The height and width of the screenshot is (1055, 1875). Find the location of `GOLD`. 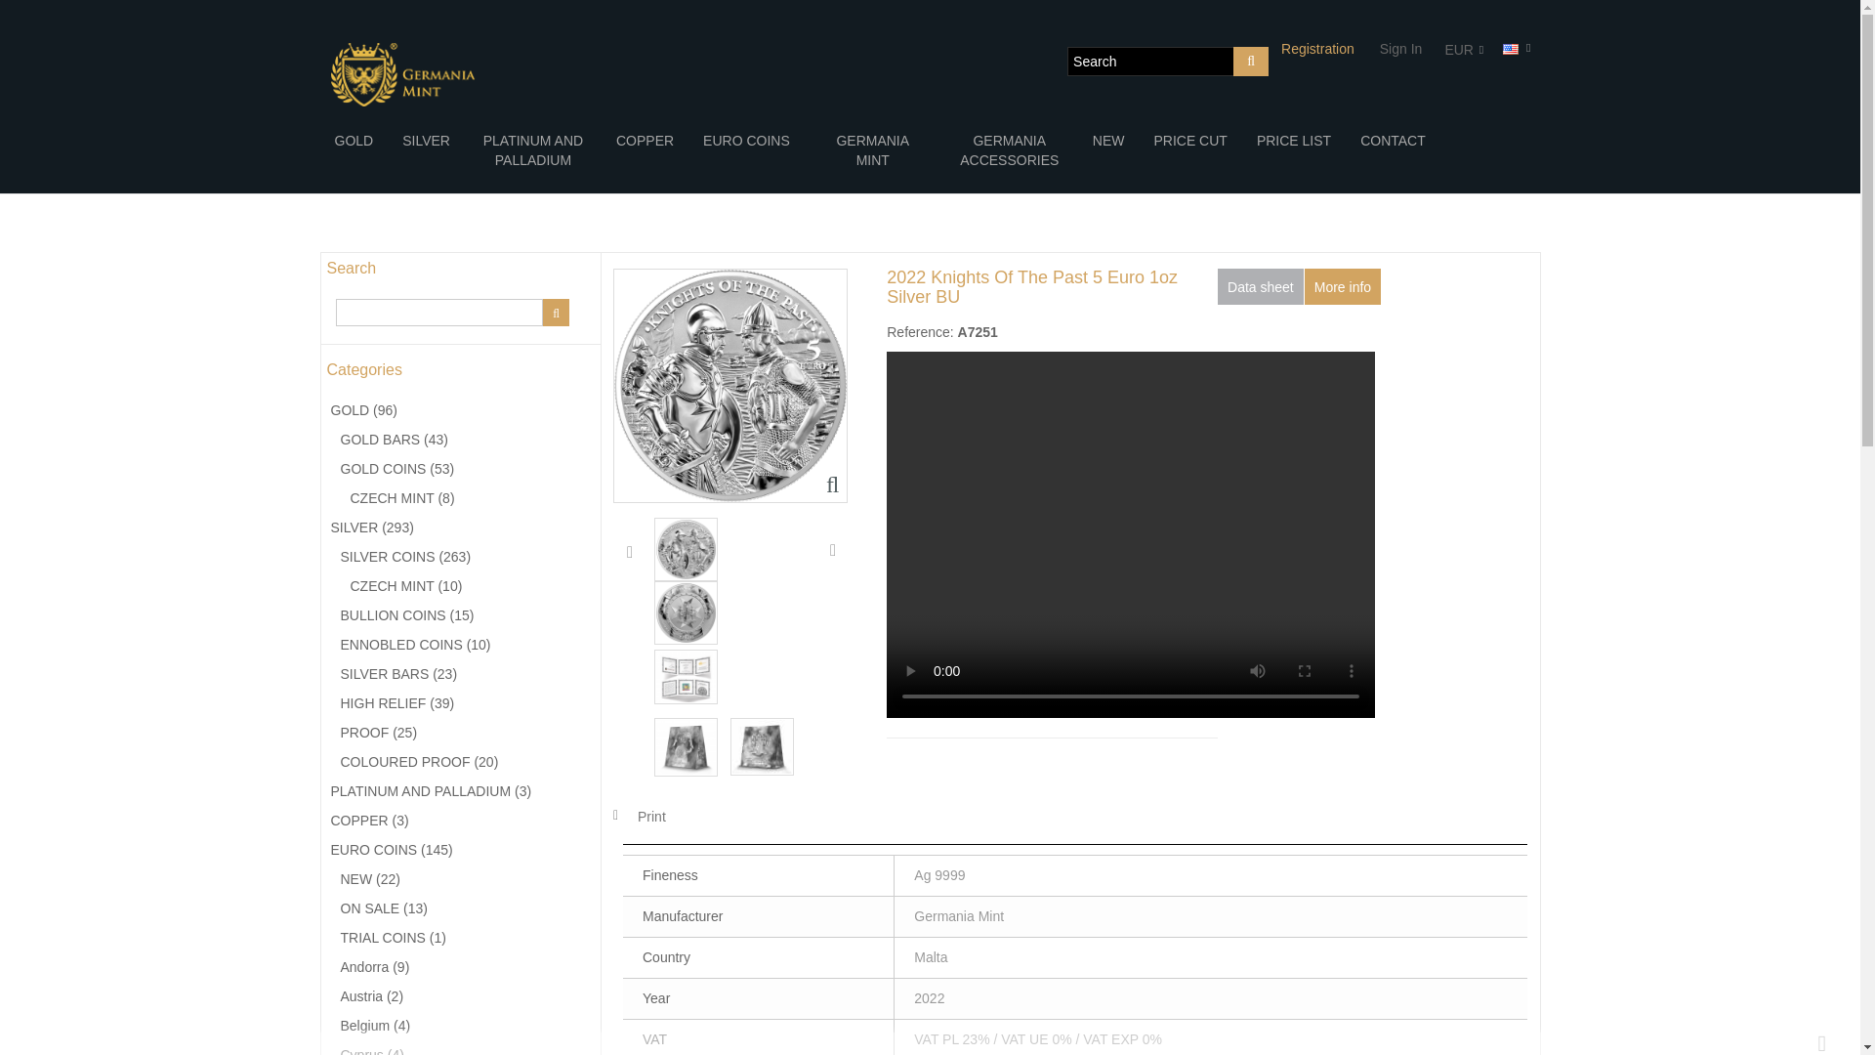

GOLD is located at coordinates (354, 141).